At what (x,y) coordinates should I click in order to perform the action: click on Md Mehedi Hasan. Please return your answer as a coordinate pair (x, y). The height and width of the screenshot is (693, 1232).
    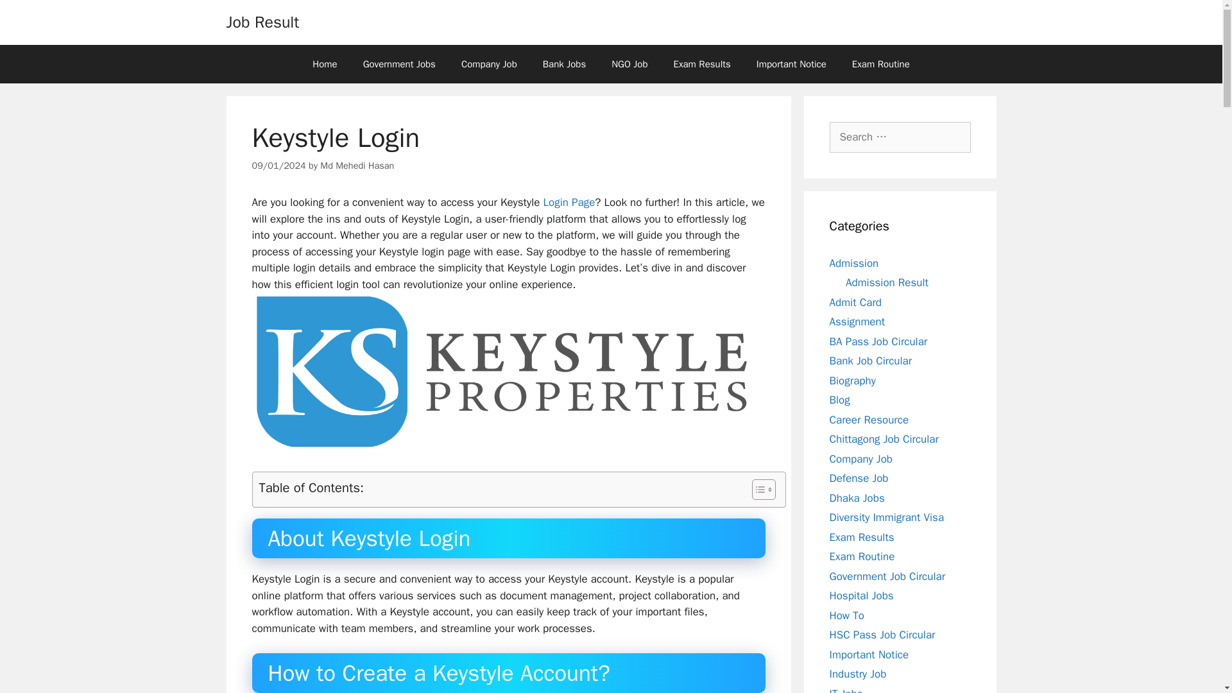
    Looking at the image, I should click on (357, 166).